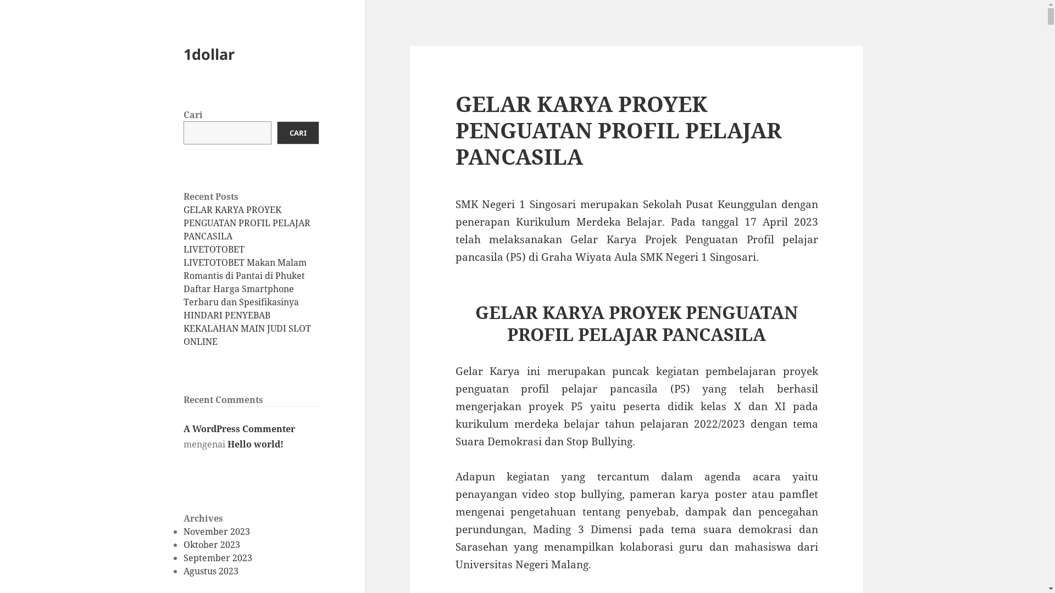  What do you see at coordinates (214, 249) in the screenshot?
I see `LIVETOTOBET` at bounding box center [214, 249].